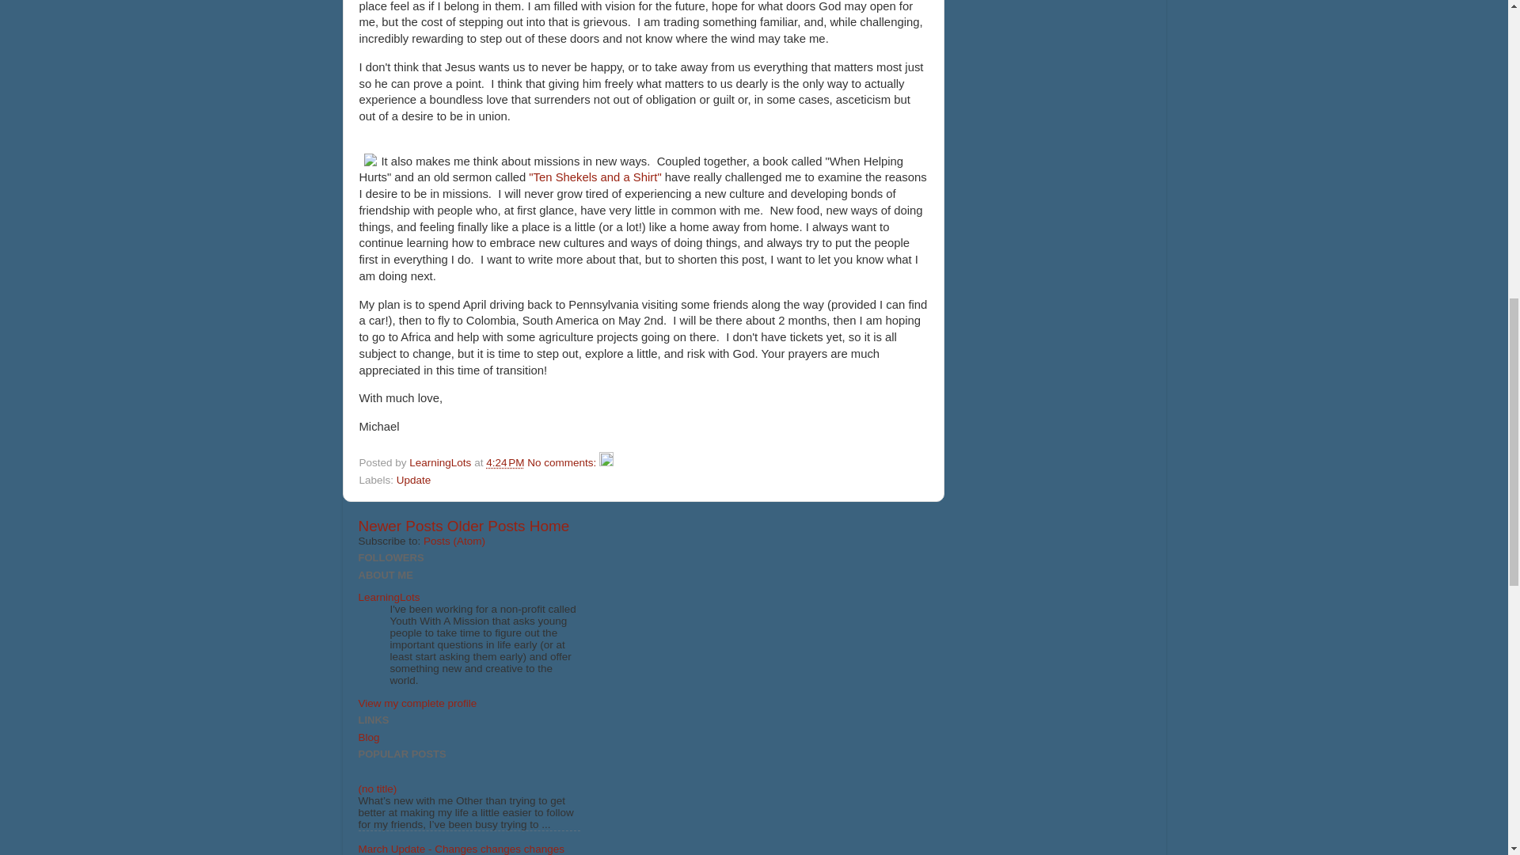  What do you see at coordinates (461, 849) in the screenshot?
I see `March Update - Changes changes changes` at bounding box center [461, 849].